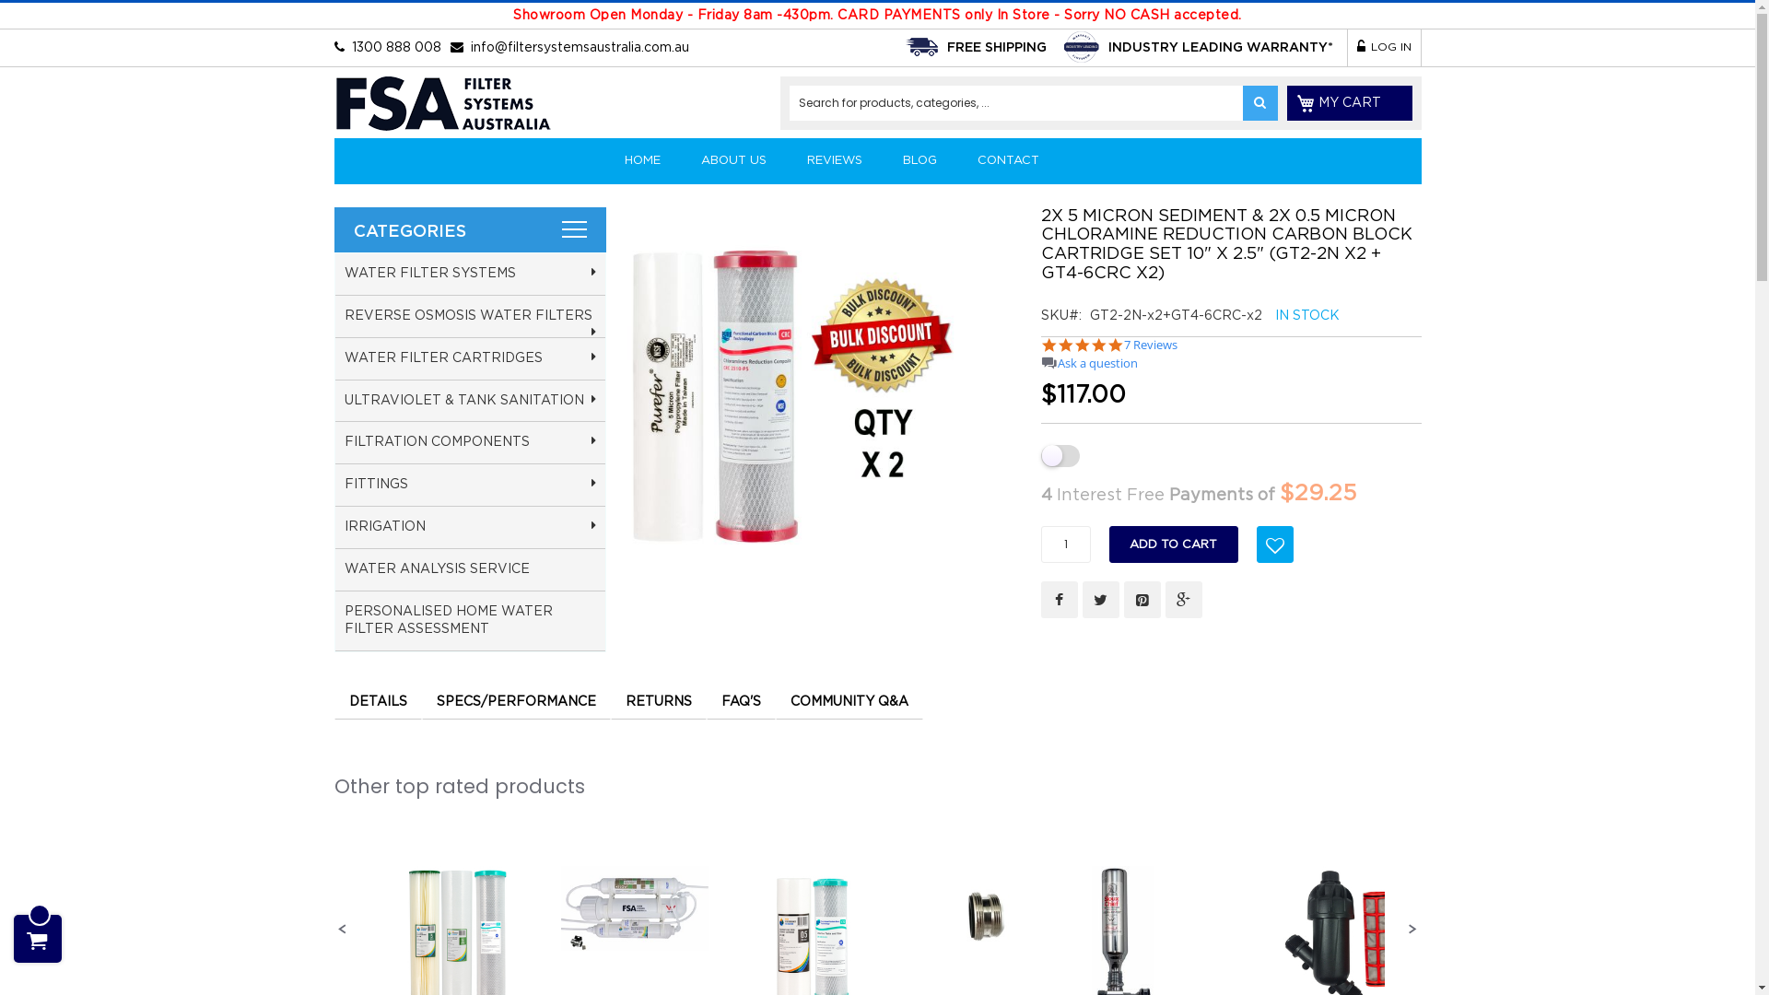 The height and width of the screenshot is (995, 1769). What do you see at coordinates (579, 48) in the screenshot?
I see `info@filtersystemsaustralia.com.au` at bounding box center [579, 48].